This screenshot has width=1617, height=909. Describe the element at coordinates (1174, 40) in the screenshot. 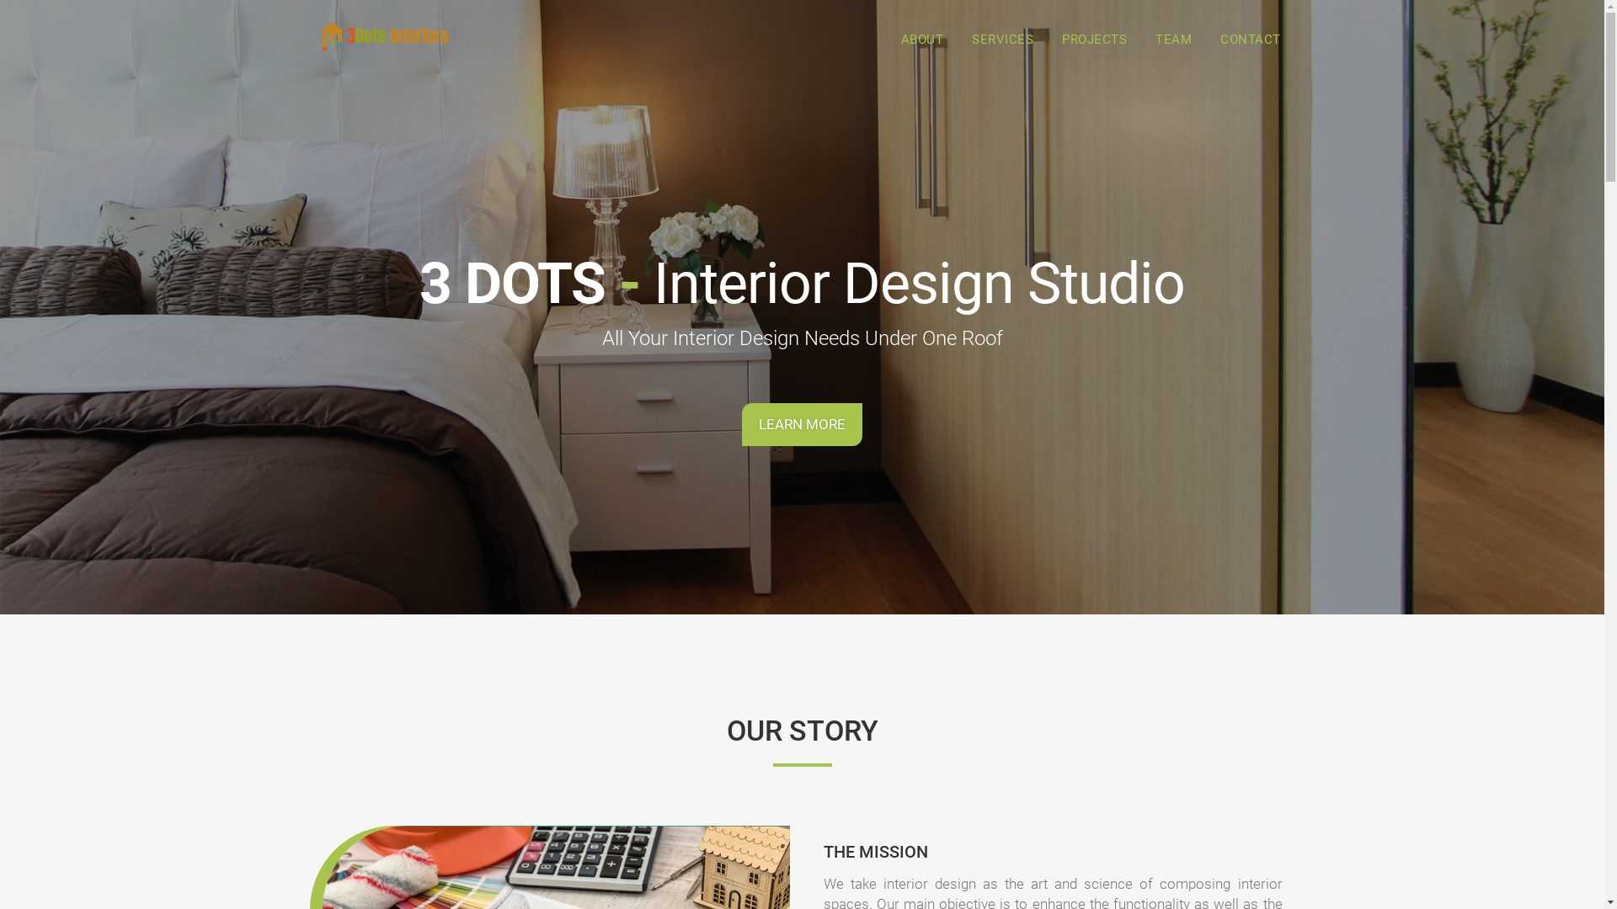

I see `TEAM` at that location.